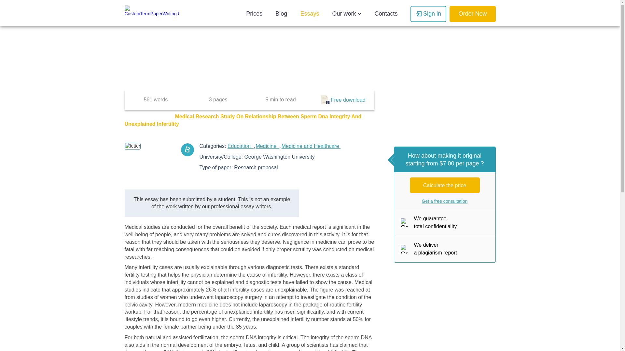 Image resolution: width=625 pixels, height=351 pixels. What do you see at coordinates (254, 14) in the screenshot?
I see `Prices` at bounding box center [254, 14].